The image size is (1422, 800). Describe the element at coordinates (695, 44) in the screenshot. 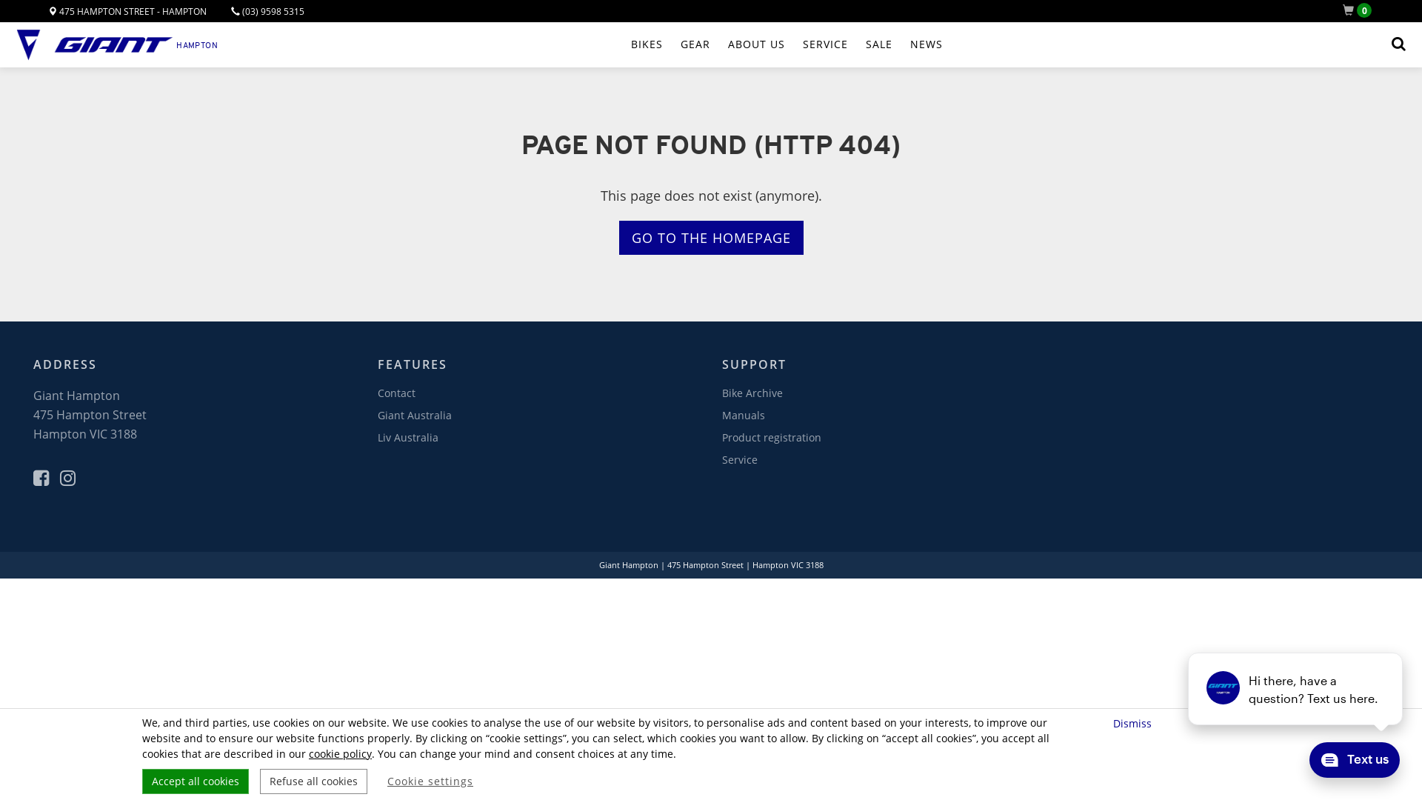

I see `GEAR` at that location.